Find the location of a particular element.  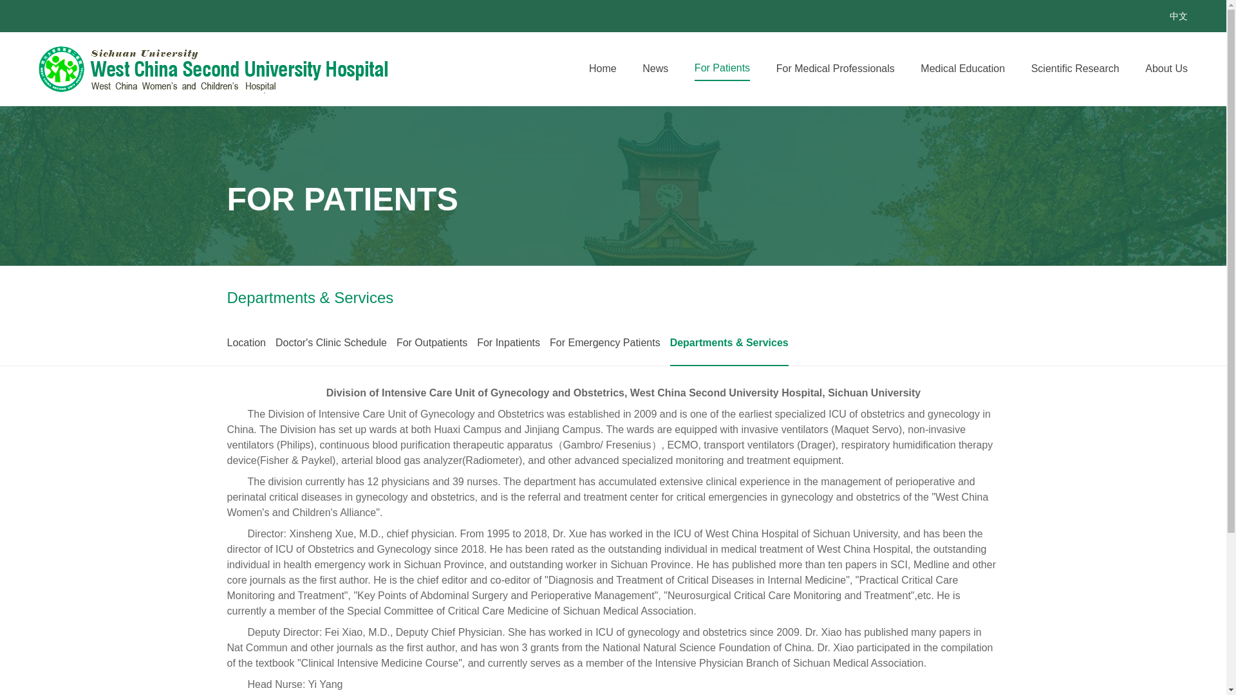

For Patients is located at coordinates (722, 68).